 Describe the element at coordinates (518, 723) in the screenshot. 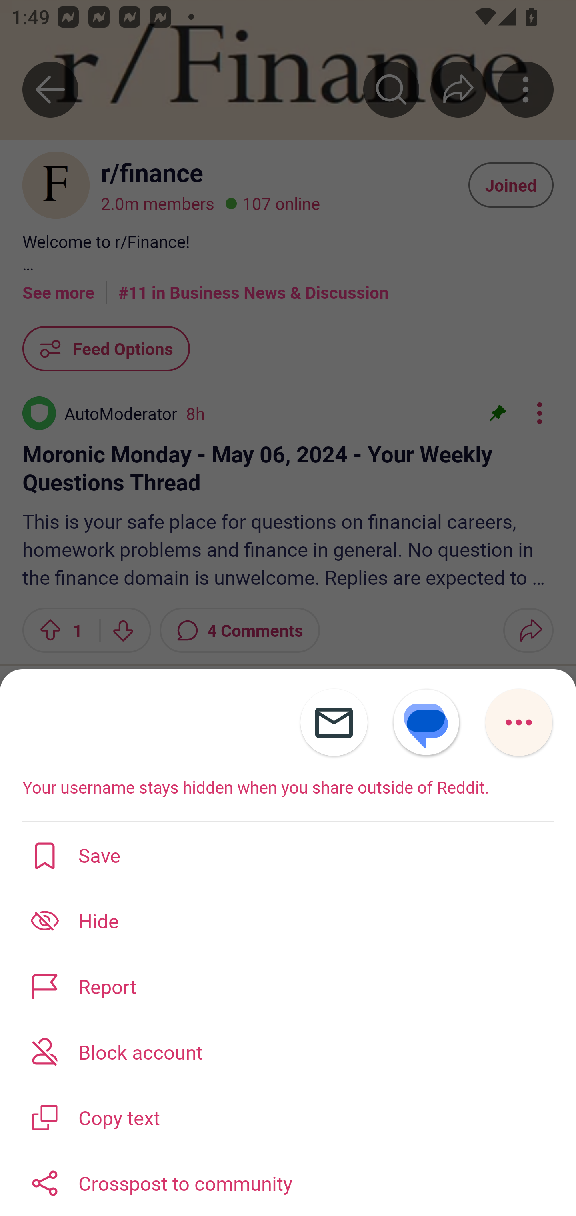

I see `More` at that location.